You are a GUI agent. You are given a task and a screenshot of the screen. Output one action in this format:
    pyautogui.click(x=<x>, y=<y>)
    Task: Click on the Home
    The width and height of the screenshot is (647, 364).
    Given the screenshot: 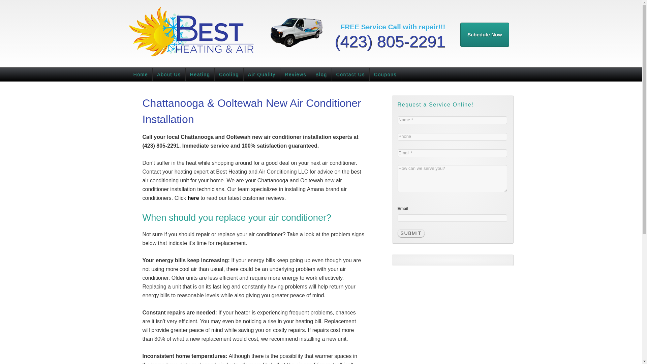 What is the action you would take?
    pyautogui.click(x=141, y=74)
    